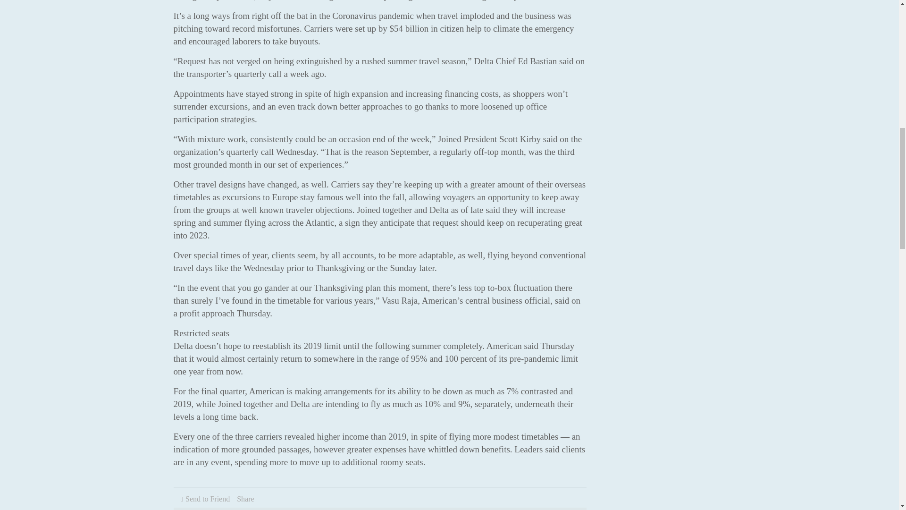 The image size is (906, 510). What do you see at coordinates (245, 499) in the screenshot?
I see `Share` at bounding box center [245, 499].